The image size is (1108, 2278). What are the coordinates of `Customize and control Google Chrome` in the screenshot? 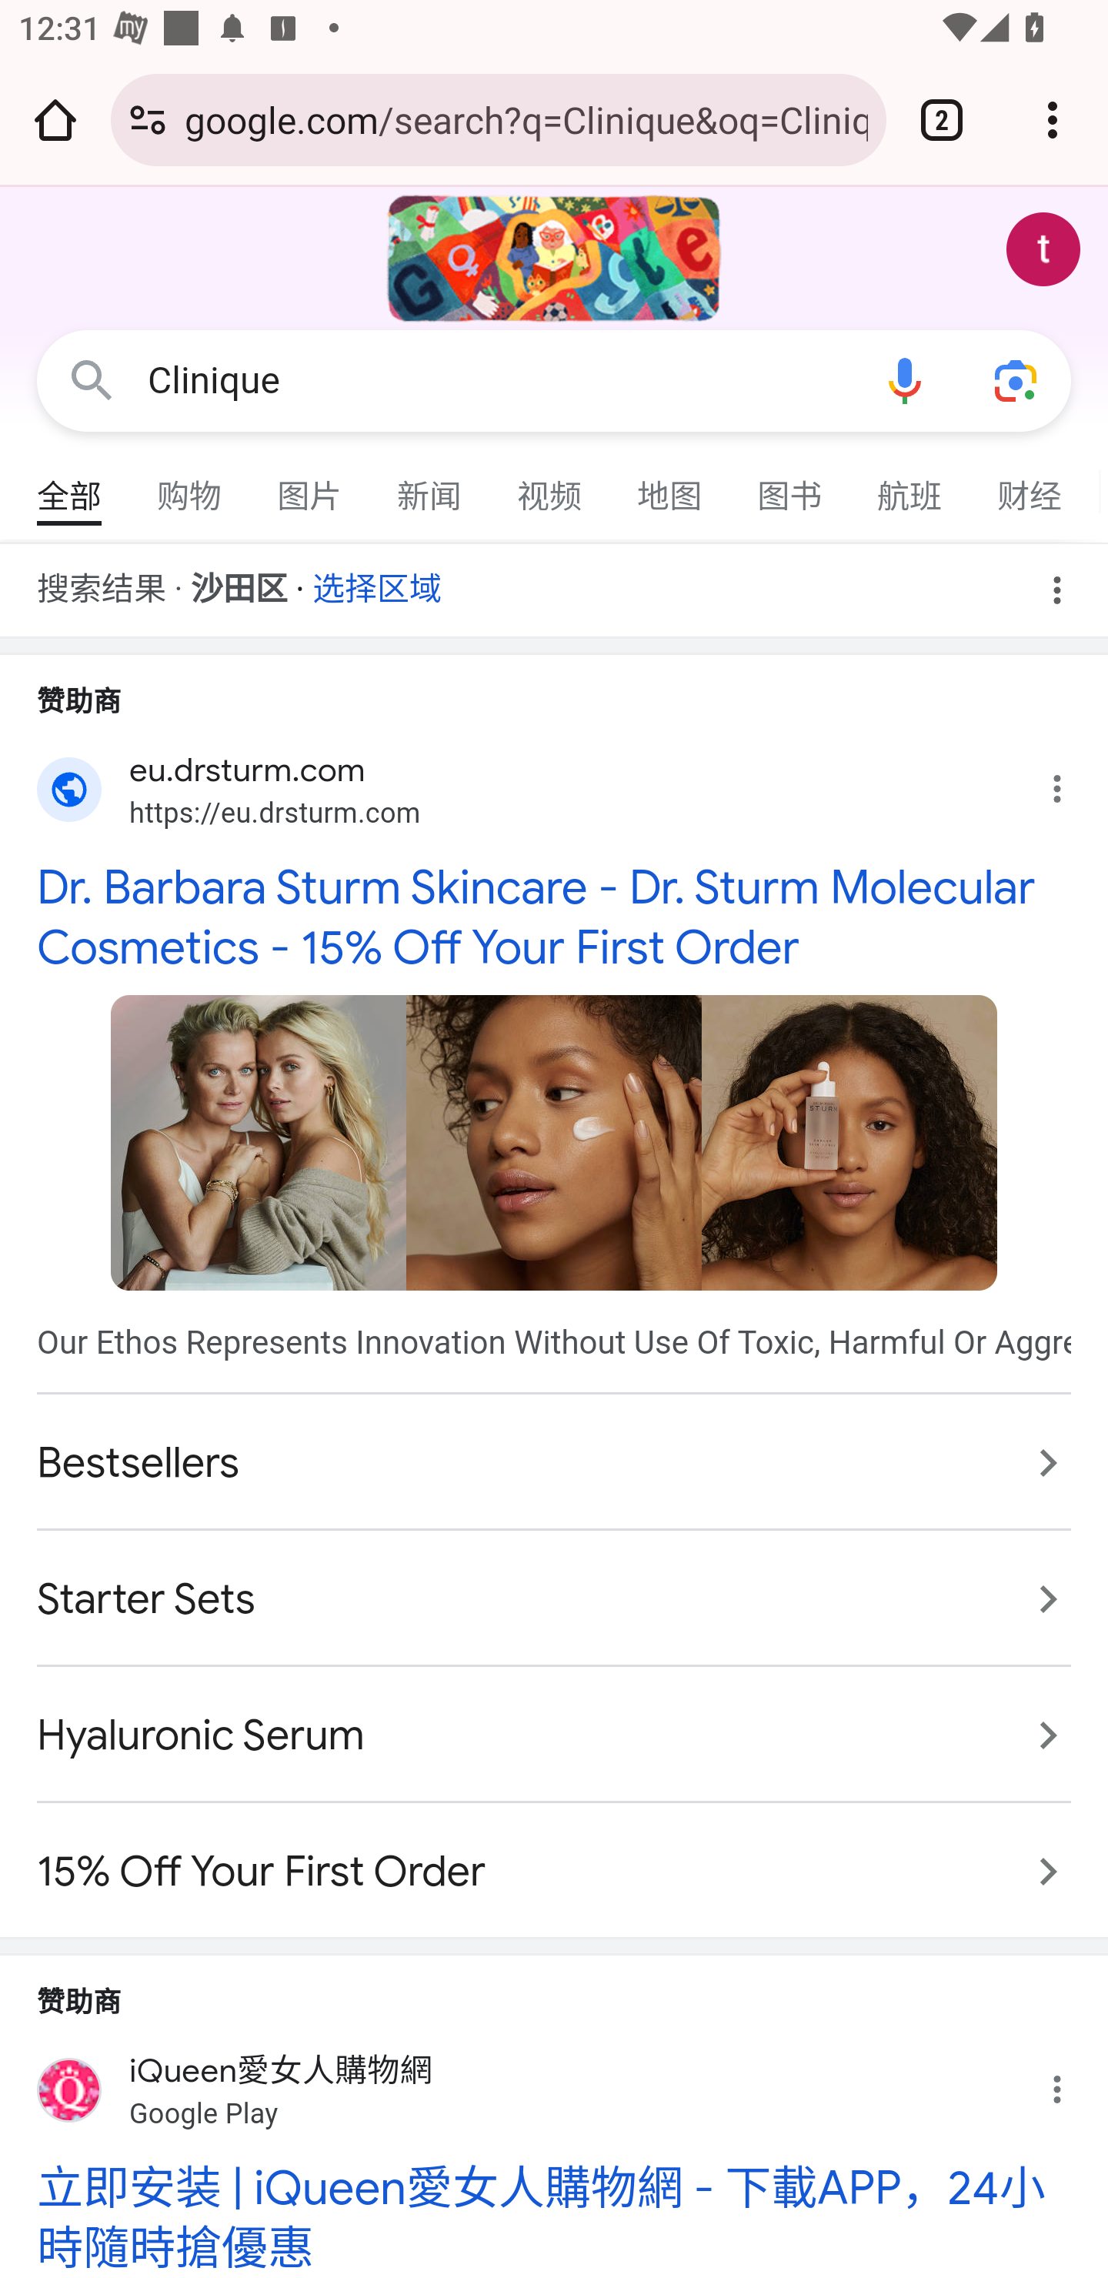 It's located at (1053, 119).